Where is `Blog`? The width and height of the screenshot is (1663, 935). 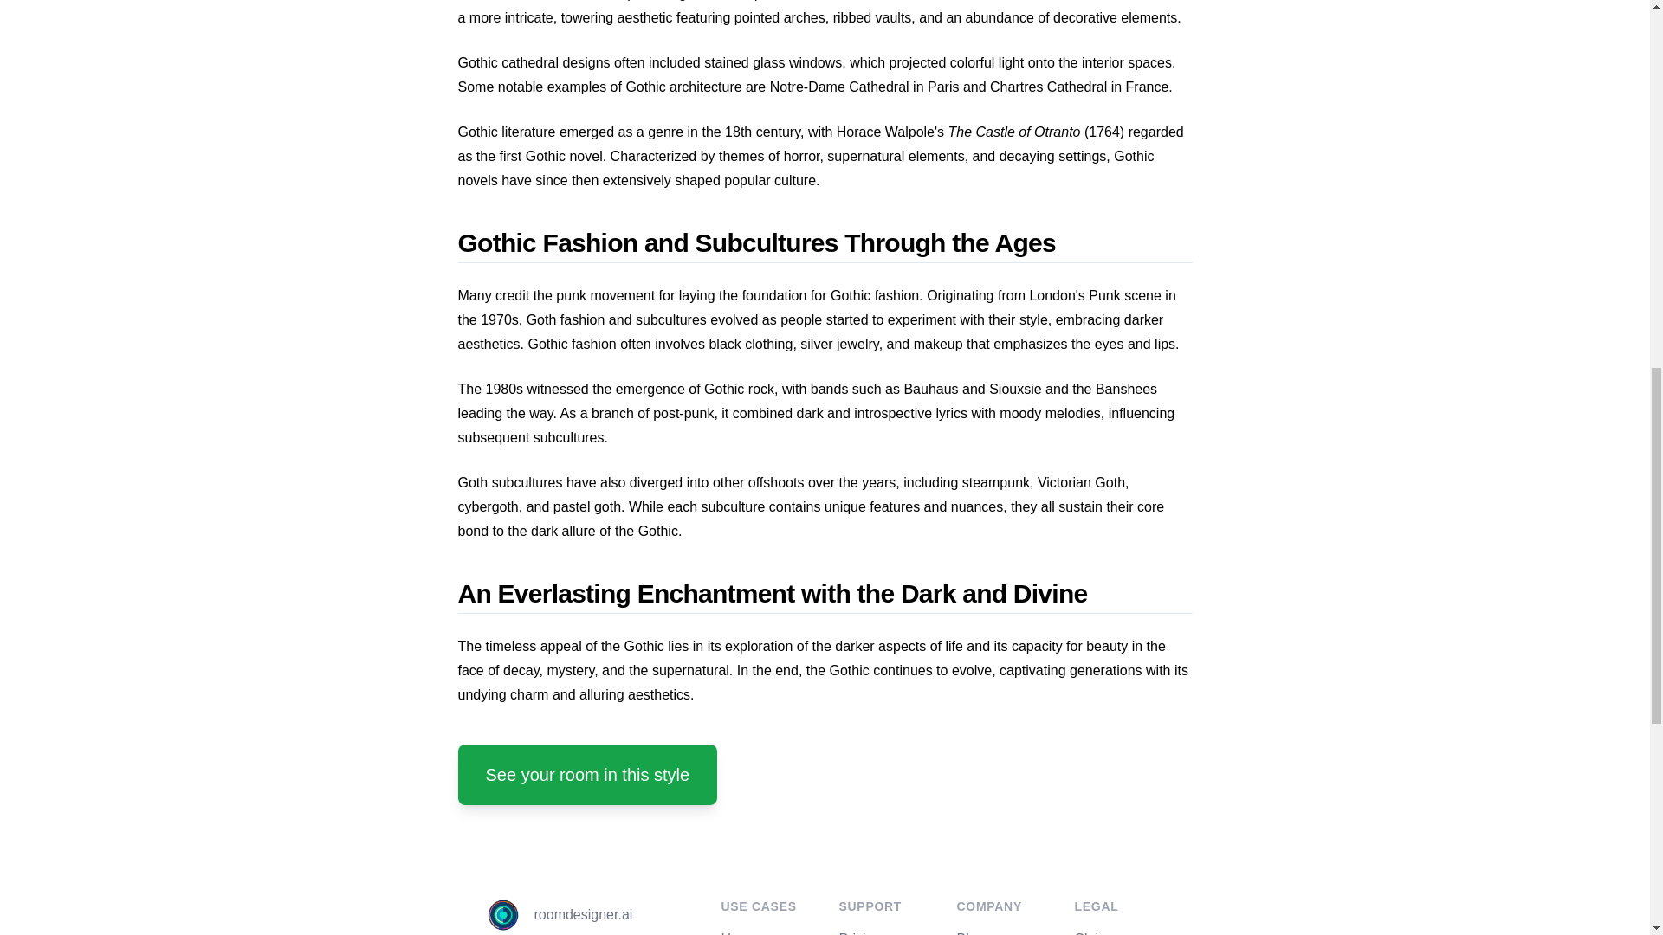
Blog is located at coordinates (970, 933).